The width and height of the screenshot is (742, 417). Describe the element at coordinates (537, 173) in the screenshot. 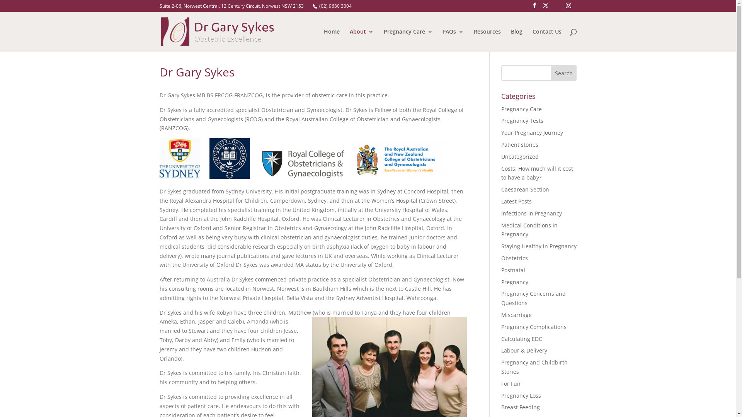

I see `Costs: How much will it cost to have a baby?` at that location.